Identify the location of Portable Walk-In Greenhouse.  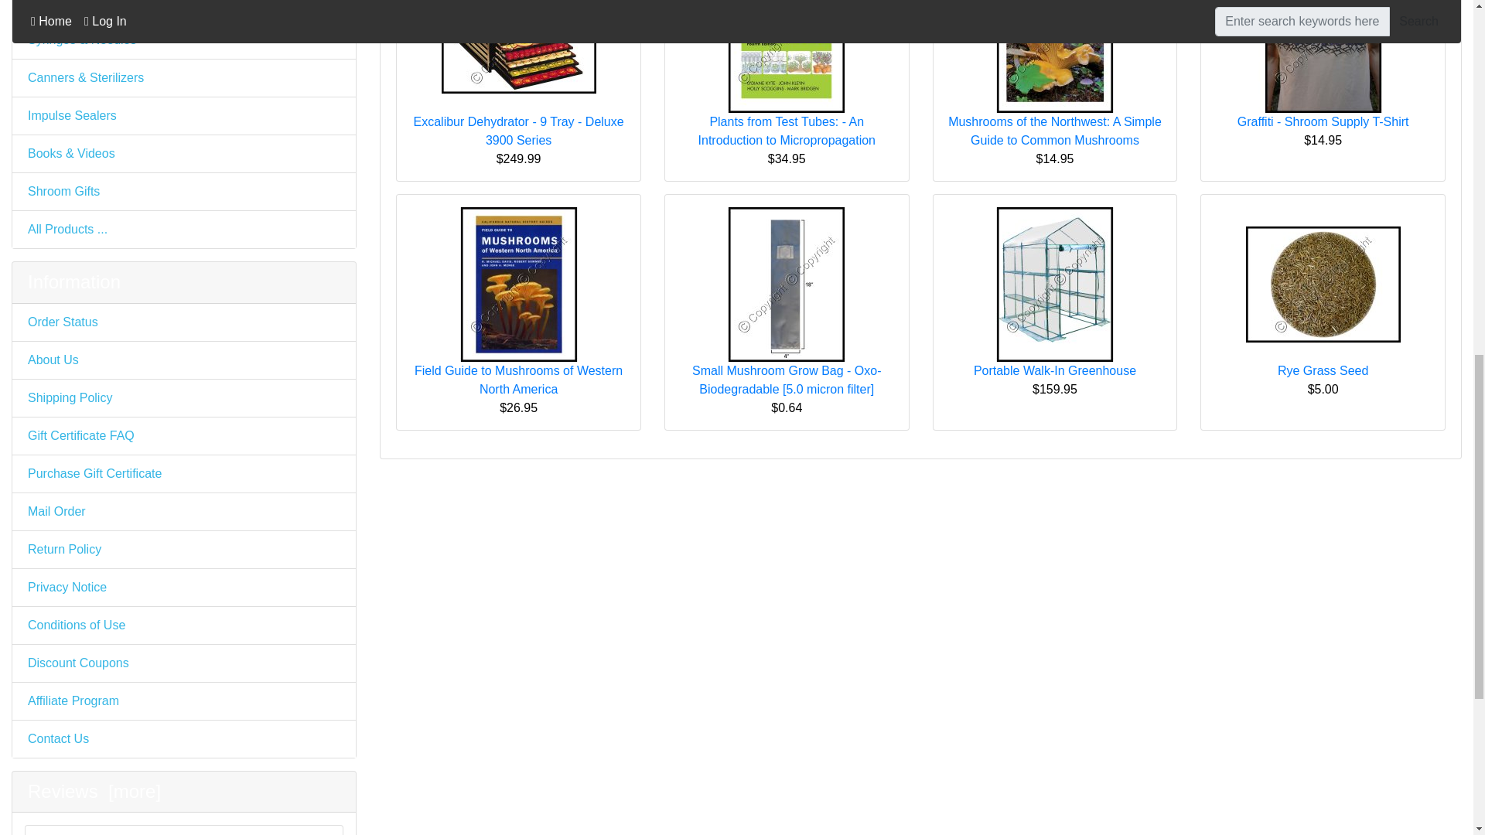
(1054, 284).